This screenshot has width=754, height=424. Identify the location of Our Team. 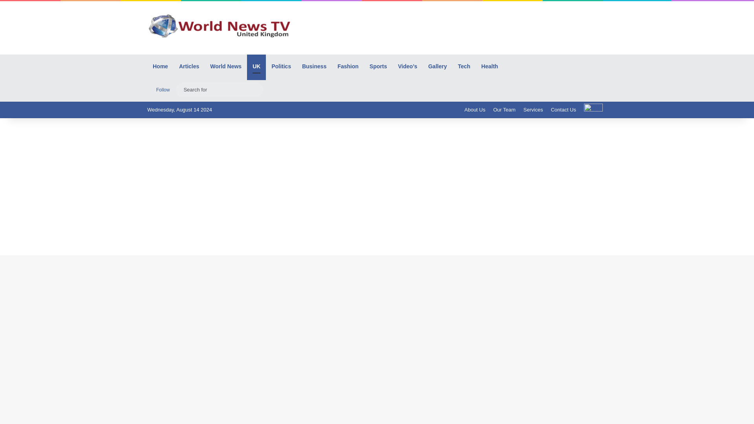
(504, 110).